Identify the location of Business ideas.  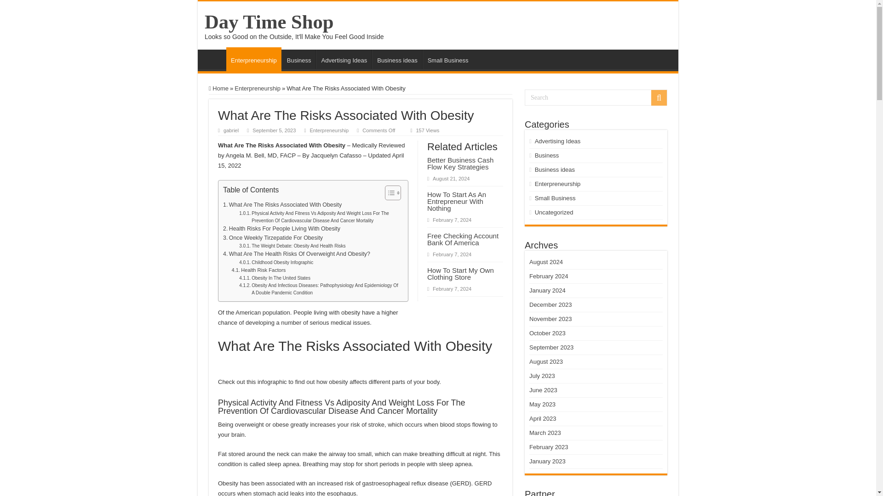
(396, 59).